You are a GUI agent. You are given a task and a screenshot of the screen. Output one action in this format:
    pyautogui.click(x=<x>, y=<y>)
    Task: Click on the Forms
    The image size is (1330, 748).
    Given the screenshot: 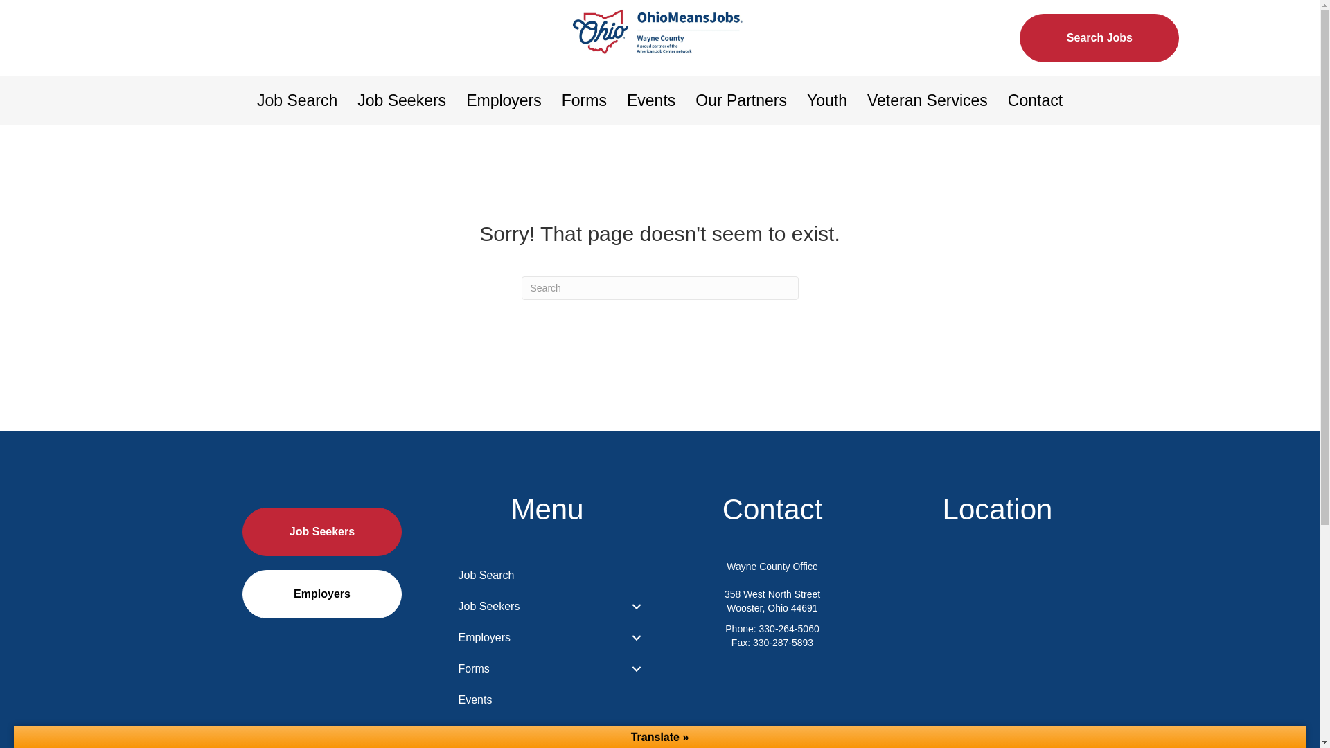 What is the action you would take?
    pyautogui.click(x=584, y=101)
    